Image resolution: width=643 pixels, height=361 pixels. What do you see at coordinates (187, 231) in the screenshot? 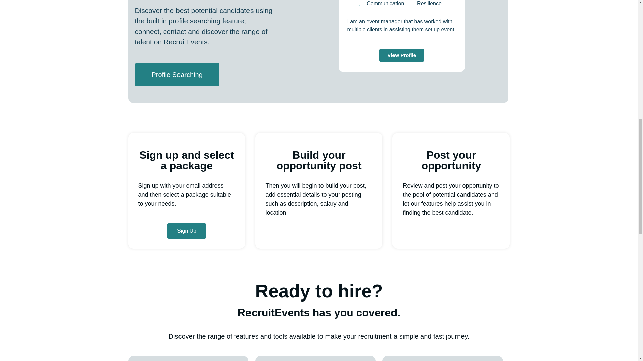
I see `Sign Up` at bounding box center [187, 231].